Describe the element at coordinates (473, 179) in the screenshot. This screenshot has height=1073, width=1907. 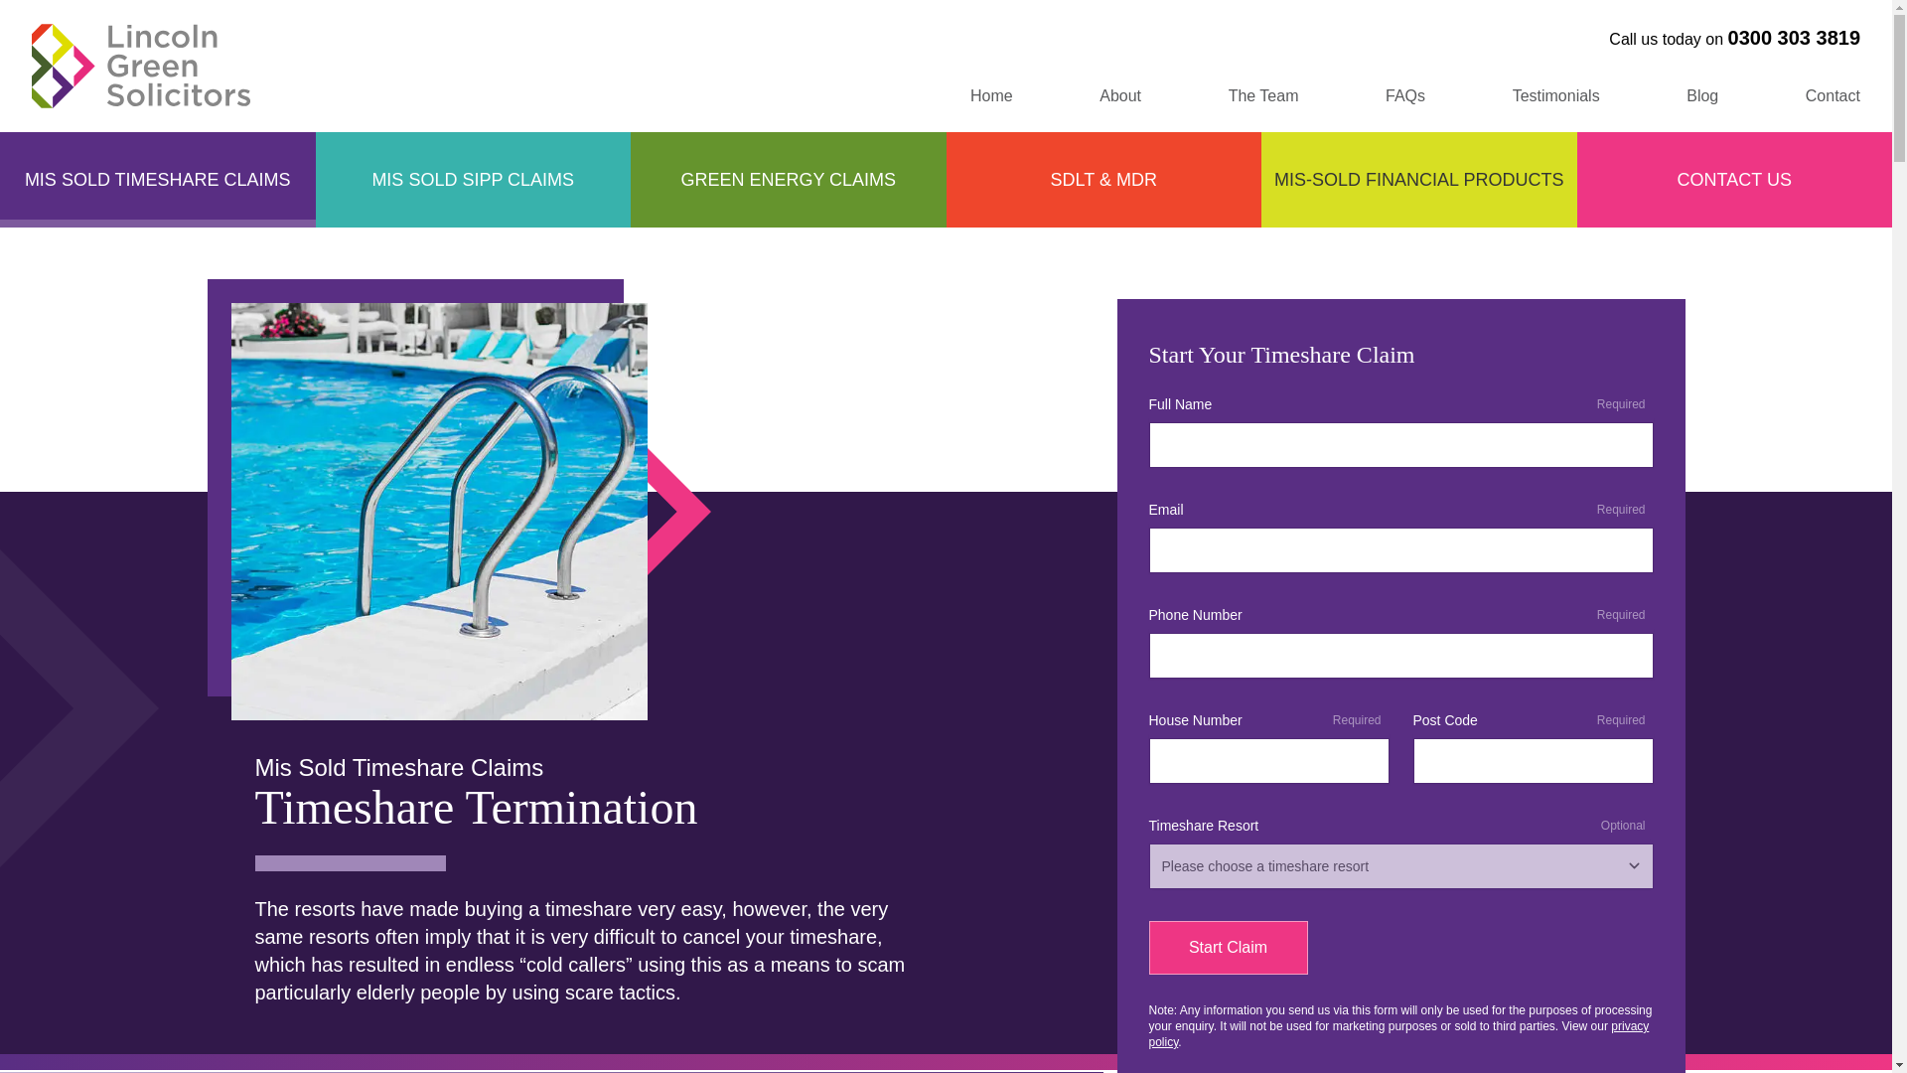
I see `MIS SOLD SIPP CLAIMS` at that location.